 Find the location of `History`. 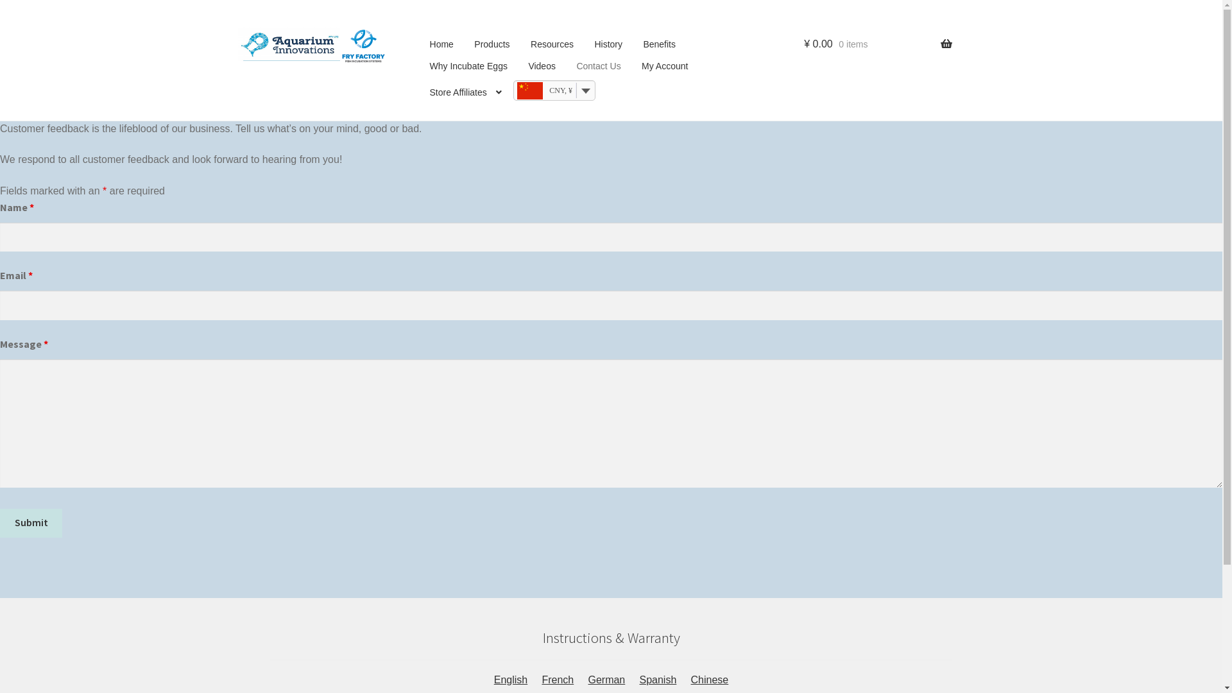

History is located at coordinates (608, 47).